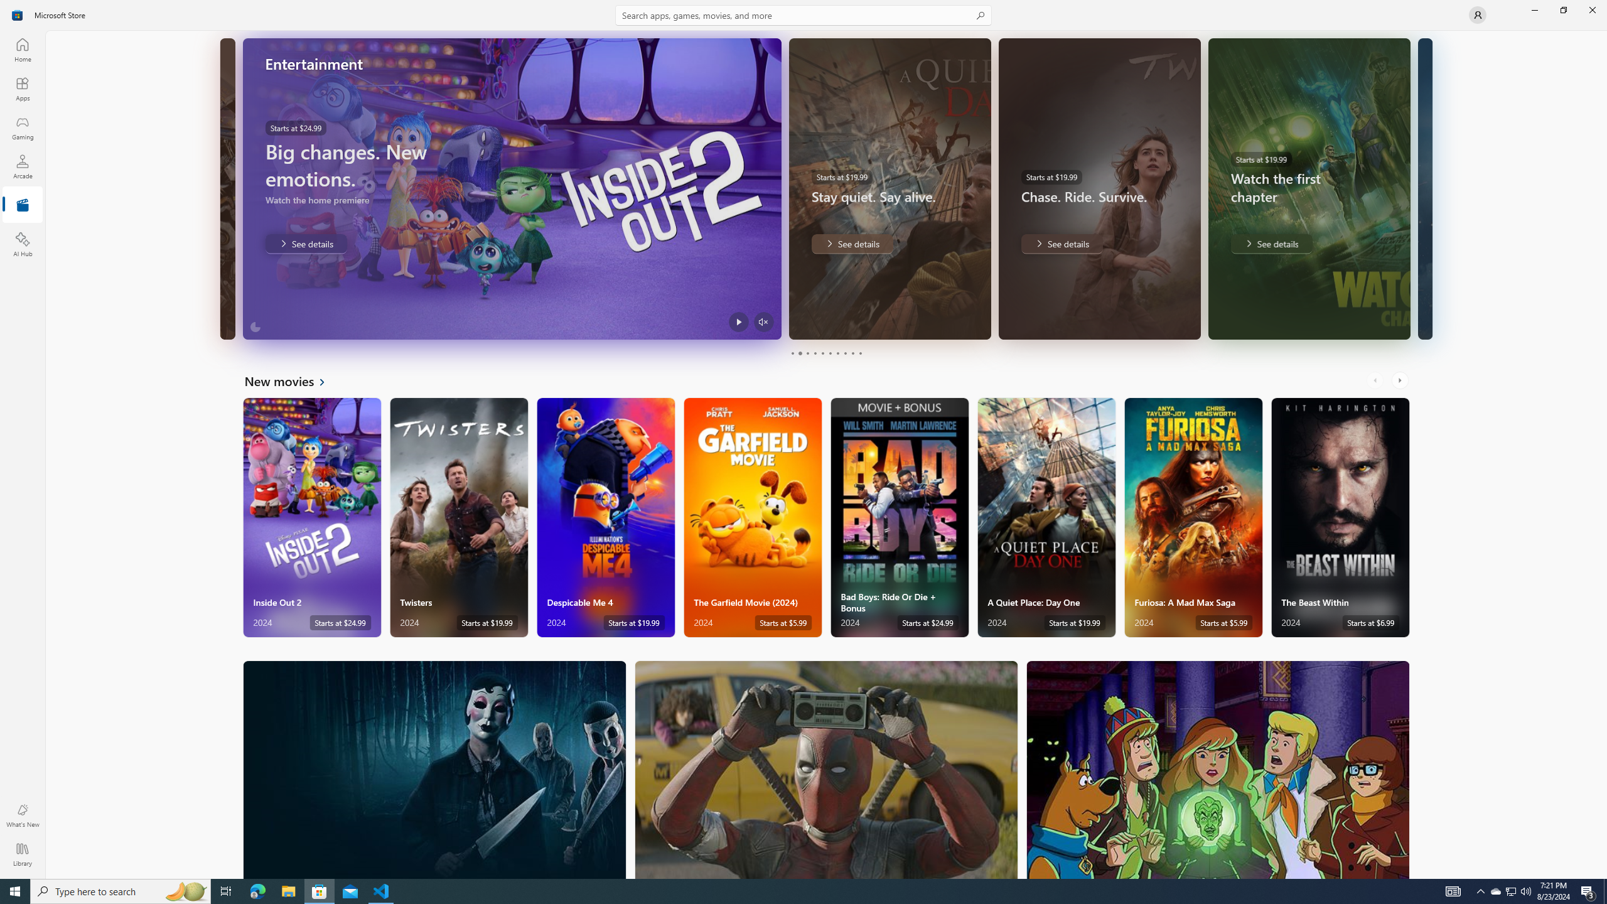  I want to click on Page 10, so click(860, 353).